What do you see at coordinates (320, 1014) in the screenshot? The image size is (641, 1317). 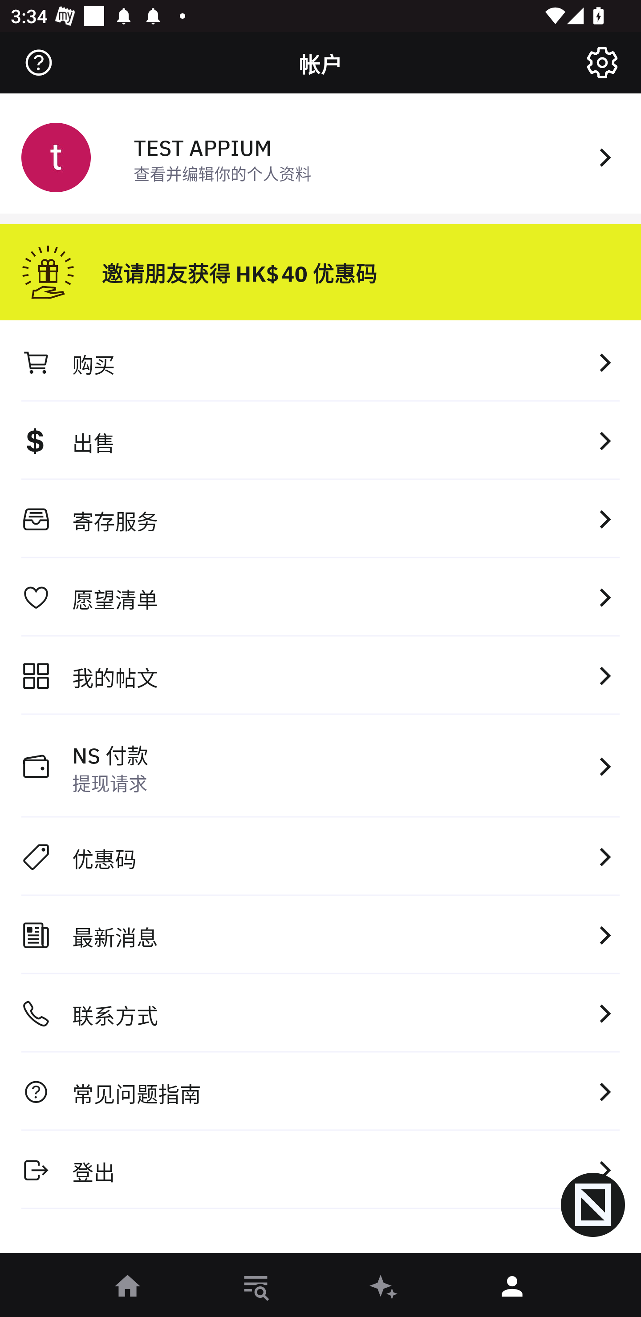 I see ` 联系方式 ` at bounding box center [320, 1014].